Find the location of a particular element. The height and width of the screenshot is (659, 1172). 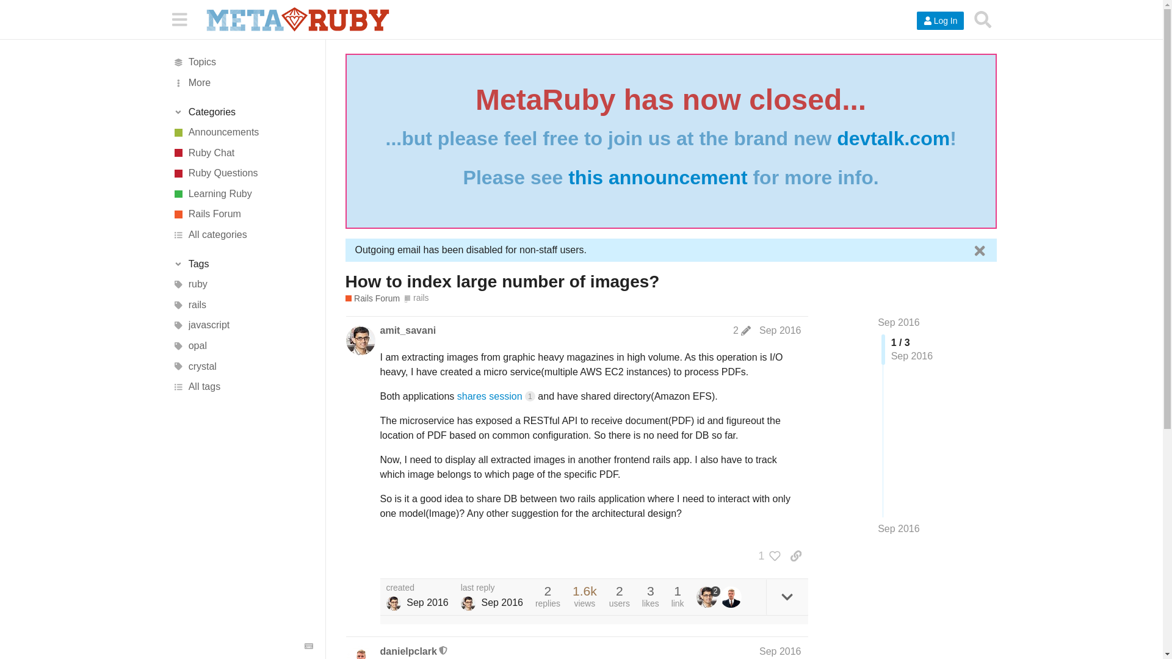

Stuck with some Ruby code? Ask here! is located at coordinates (242, 173).